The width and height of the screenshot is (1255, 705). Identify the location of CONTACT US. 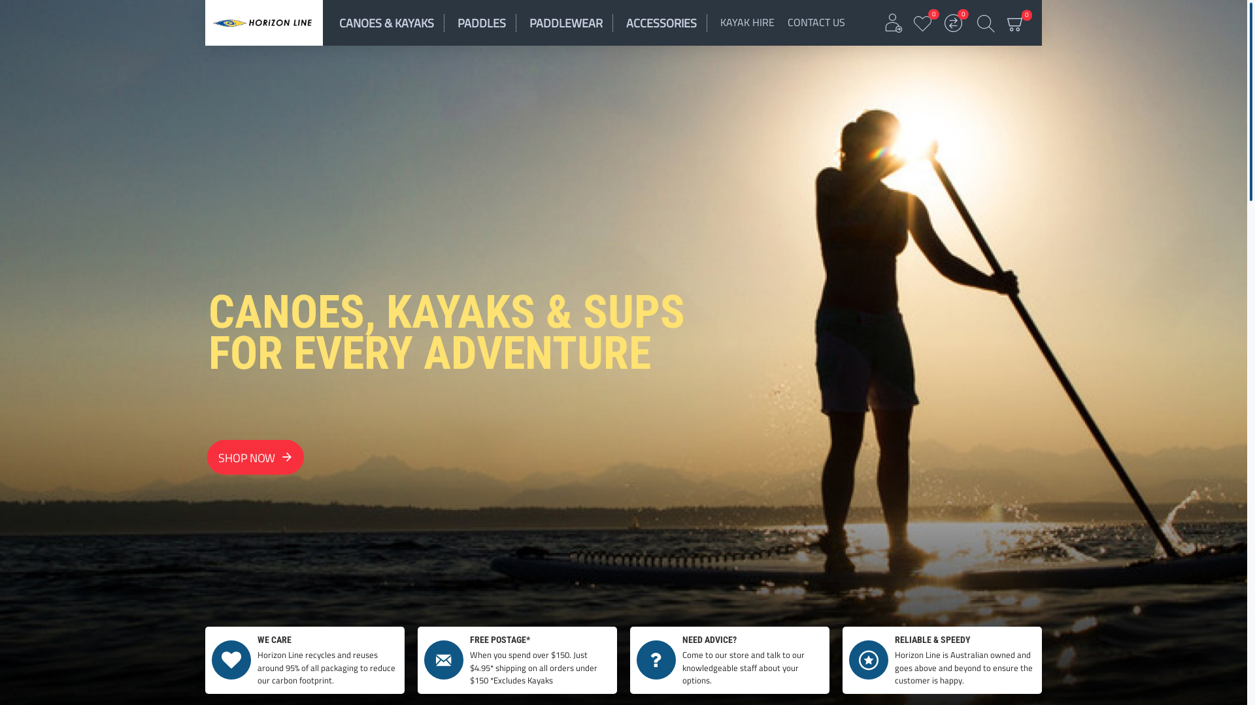
(816, 23).